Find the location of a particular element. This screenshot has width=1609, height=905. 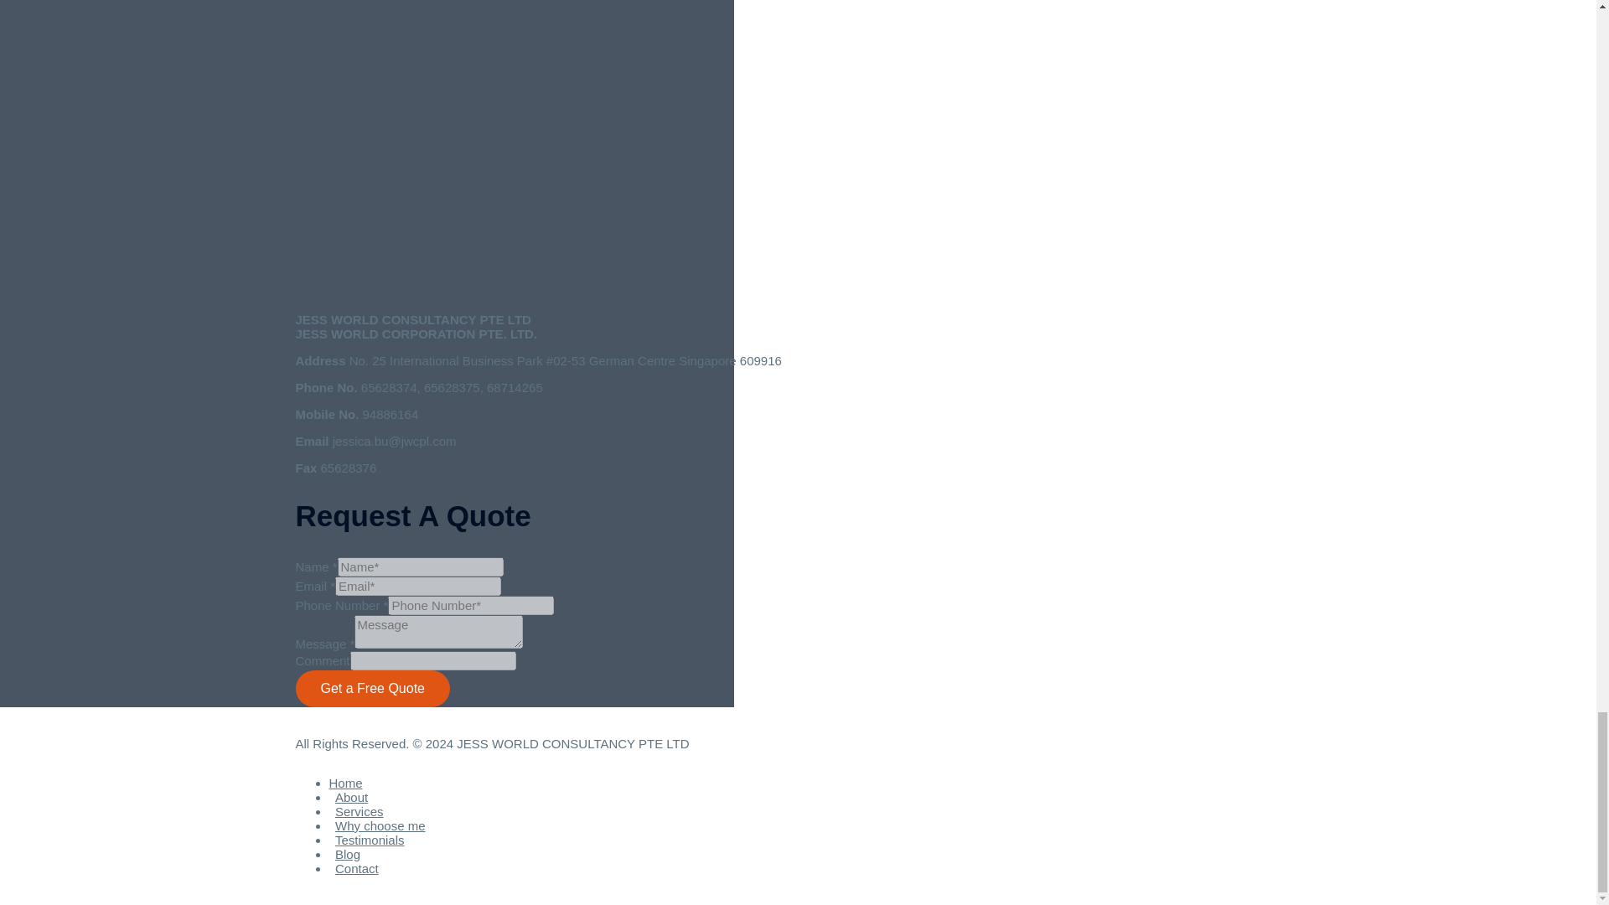

Services is located at coordinates (359, 811).